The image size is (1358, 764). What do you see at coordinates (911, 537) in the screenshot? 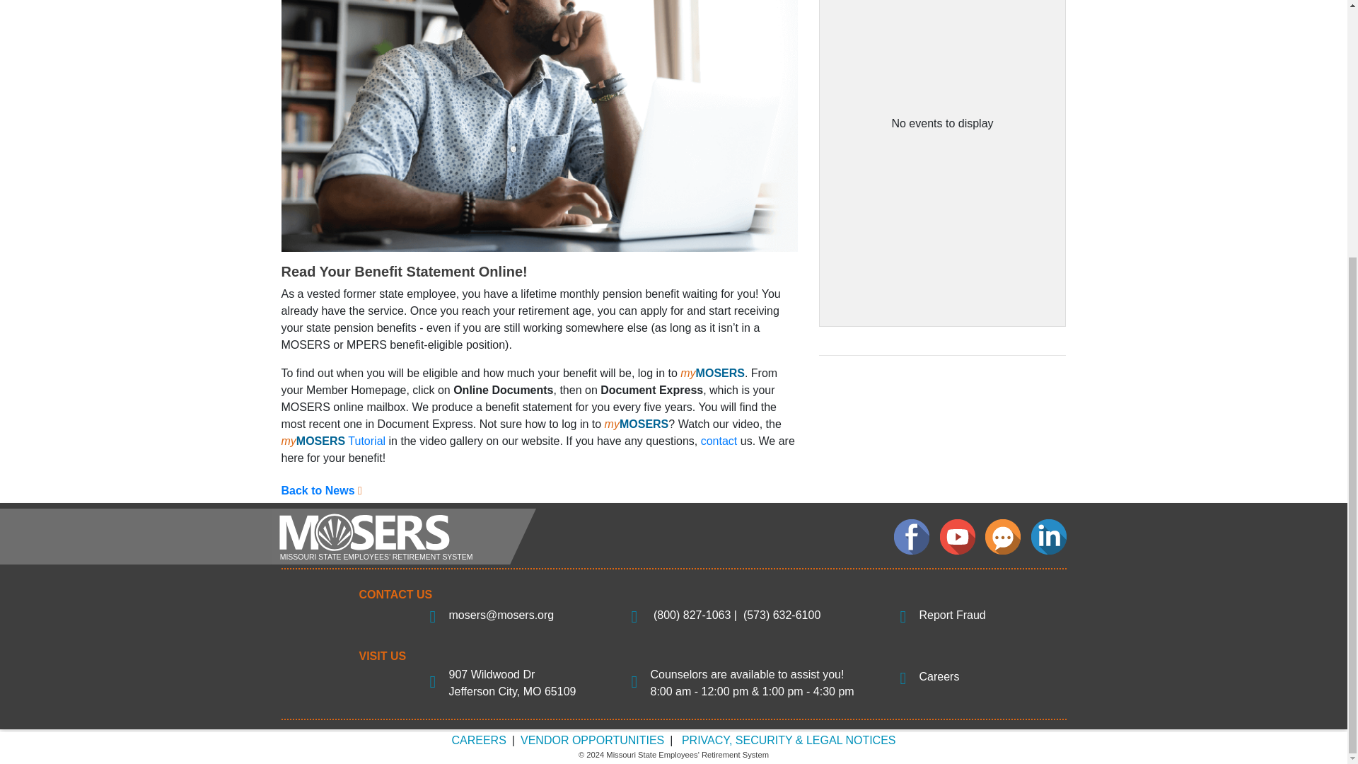
I see `MOSERS Facebook` at bounding box center [911, 537].